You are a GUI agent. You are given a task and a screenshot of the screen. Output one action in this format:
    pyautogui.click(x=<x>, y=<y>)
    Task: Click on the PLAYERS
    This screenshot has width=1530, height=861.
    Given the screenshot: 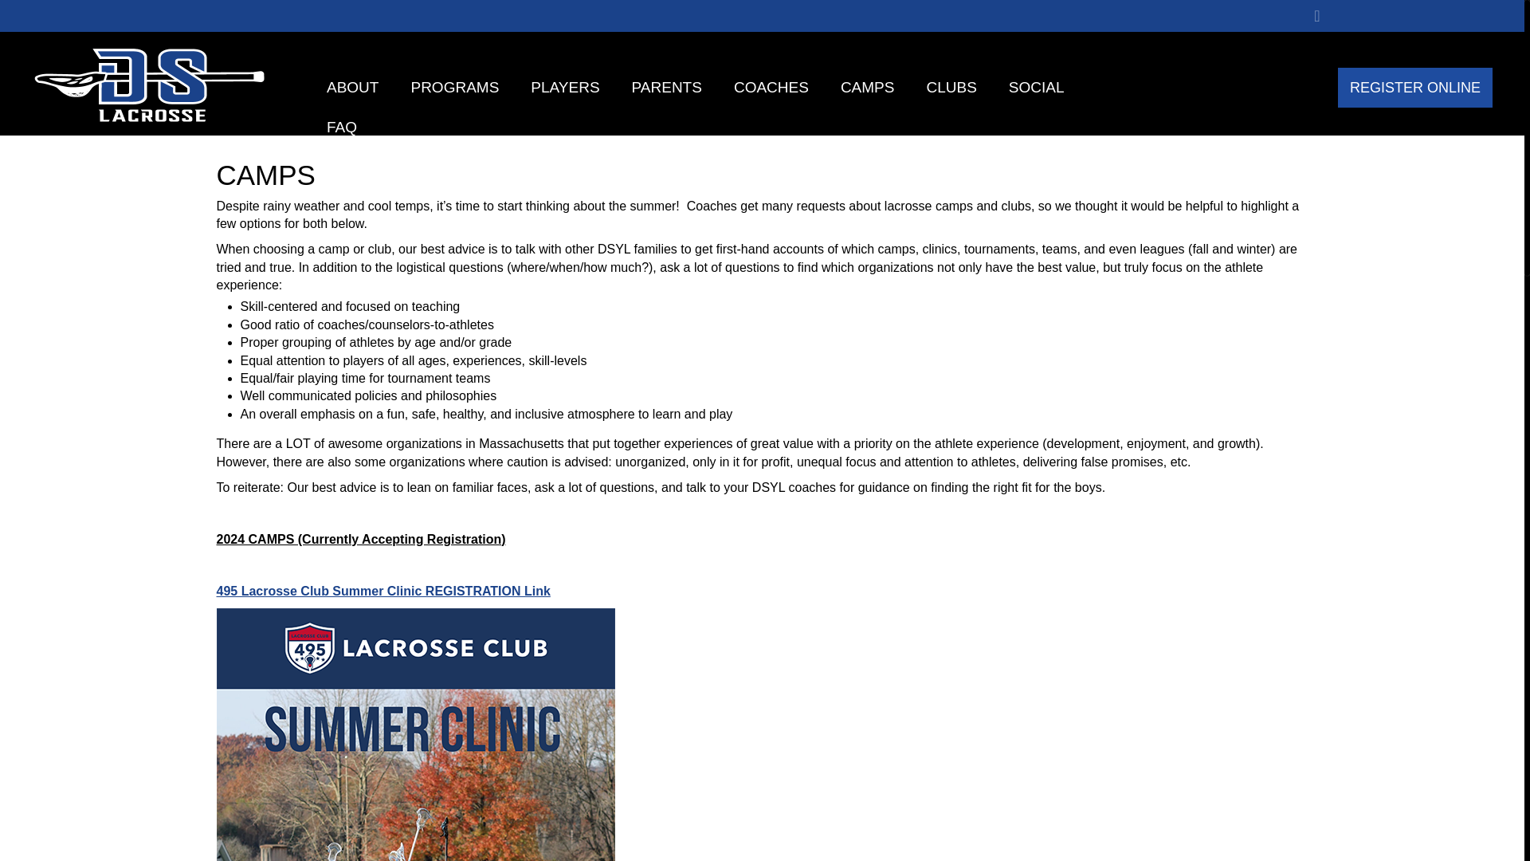 What is the action you would take?
    pyautogui.click(x=564, y=88)
    